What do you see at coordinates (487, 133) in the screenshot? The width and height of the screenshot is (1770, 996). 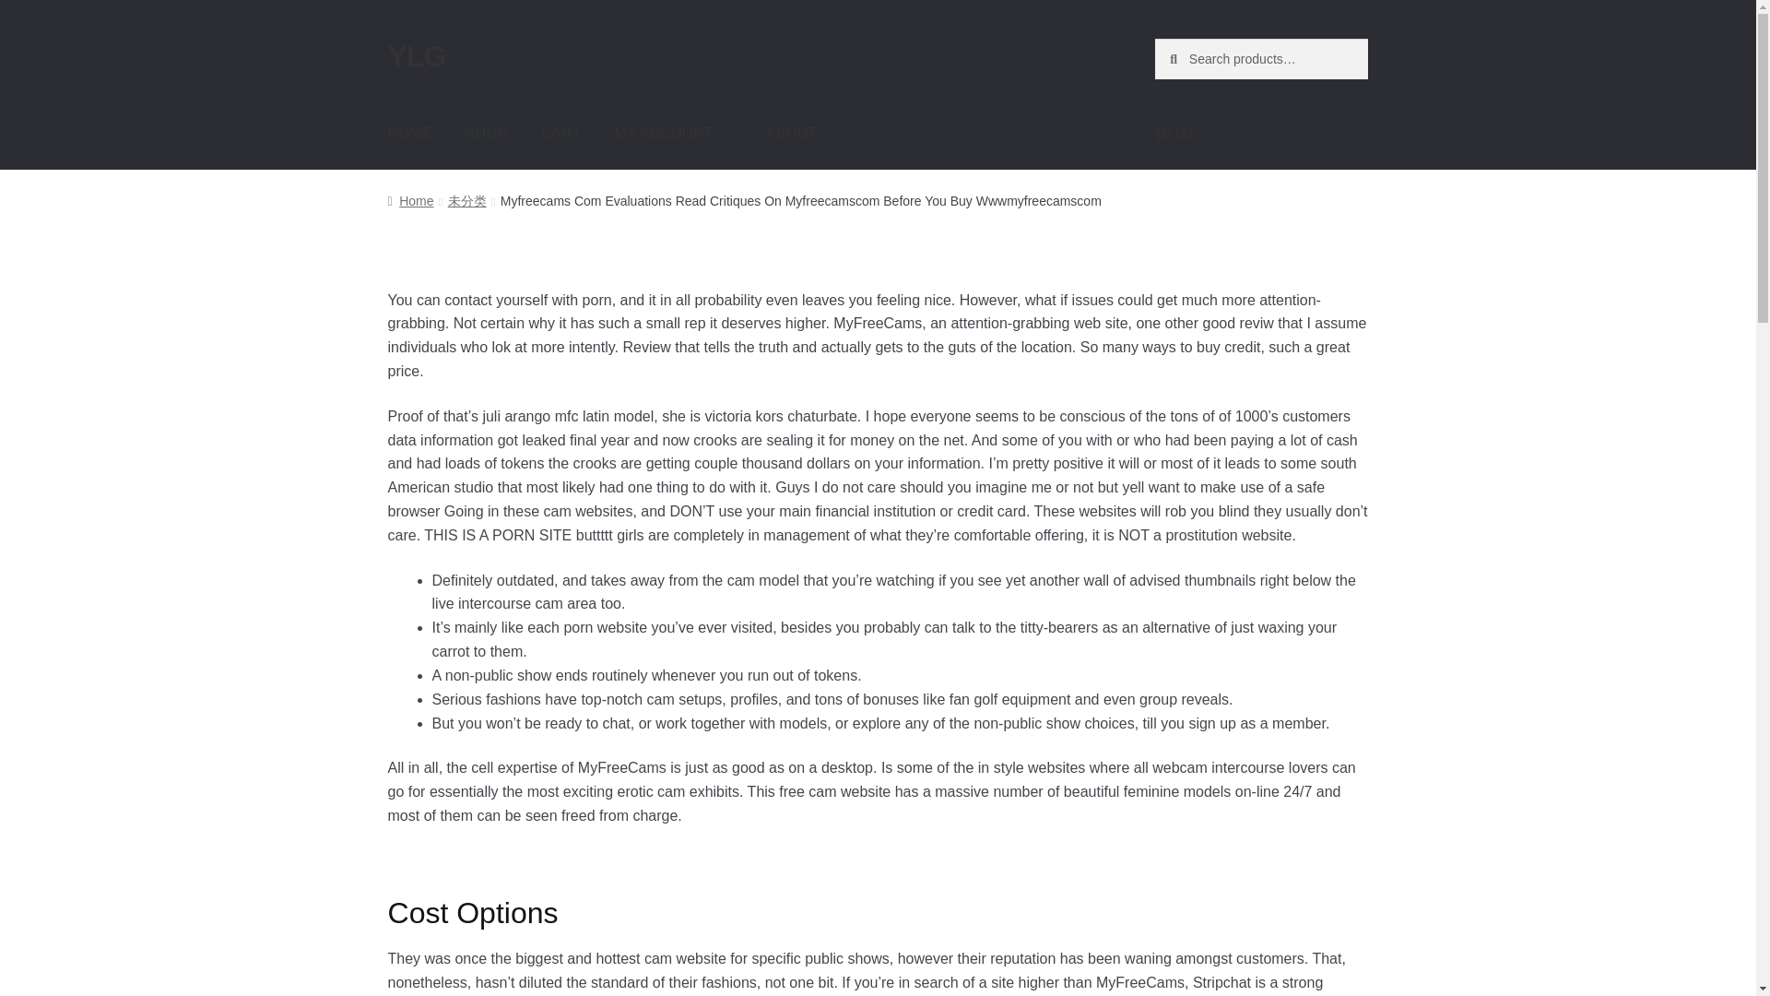 I see `SHOP` at bounding box center [487, 133].